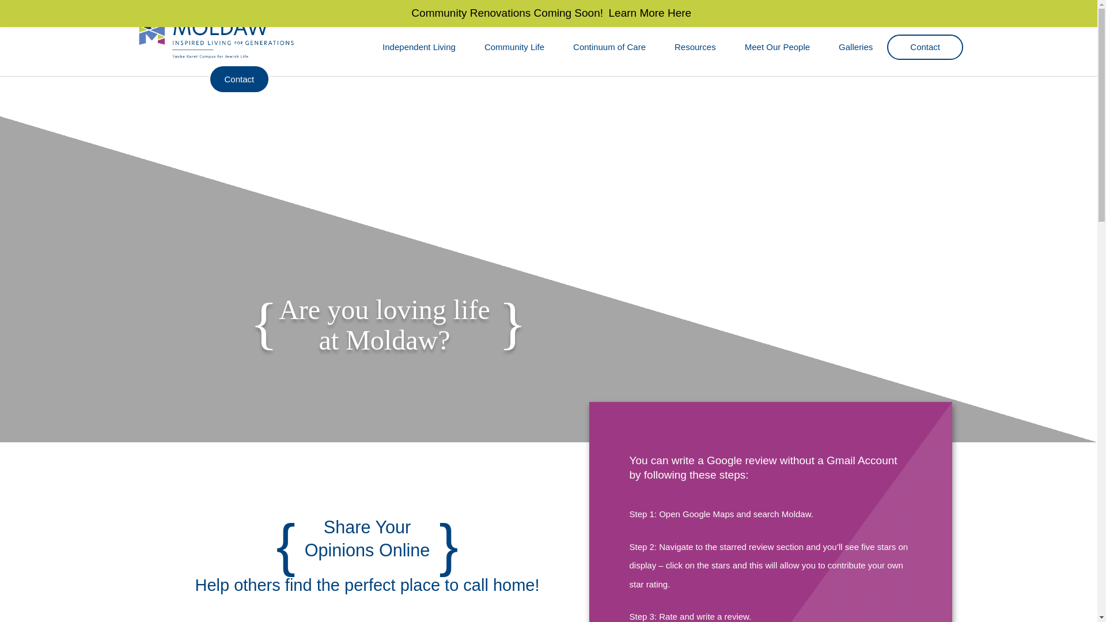 The height and width of the screenshot is (622, 1106). Describe the element at coordinates (586, 15) in the screenshot. I see `Renovations` at that location.